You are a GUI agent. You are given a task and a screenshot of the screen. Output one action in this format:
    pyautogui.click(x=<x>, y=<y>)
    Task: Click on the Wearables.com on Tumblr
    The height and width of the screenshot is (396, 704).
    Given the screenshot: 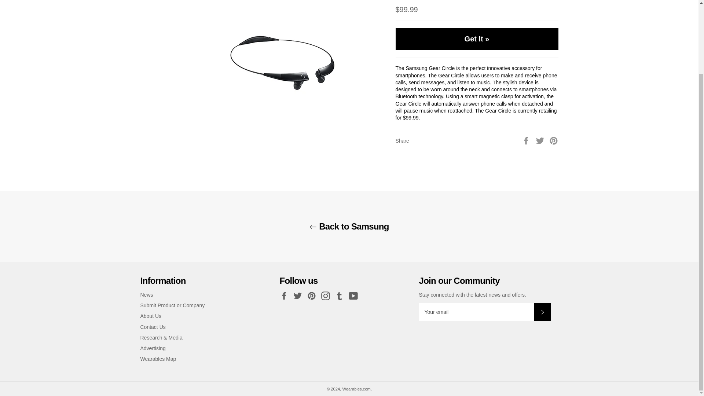 What is the action you would take?
    pyautogui.click(x=341, y=296)
    